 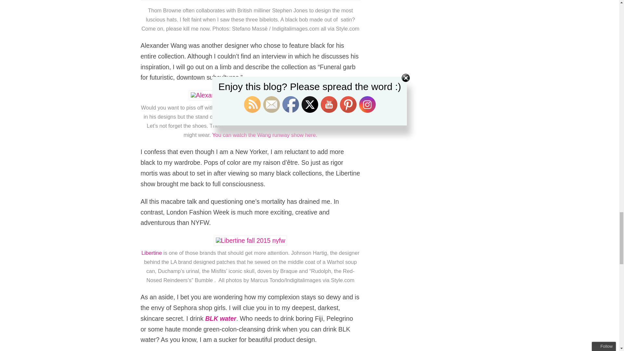 What do you see at coordinates (221, 318) in the screenshot?
I see `BLK water` at bounding box center [221, 318].